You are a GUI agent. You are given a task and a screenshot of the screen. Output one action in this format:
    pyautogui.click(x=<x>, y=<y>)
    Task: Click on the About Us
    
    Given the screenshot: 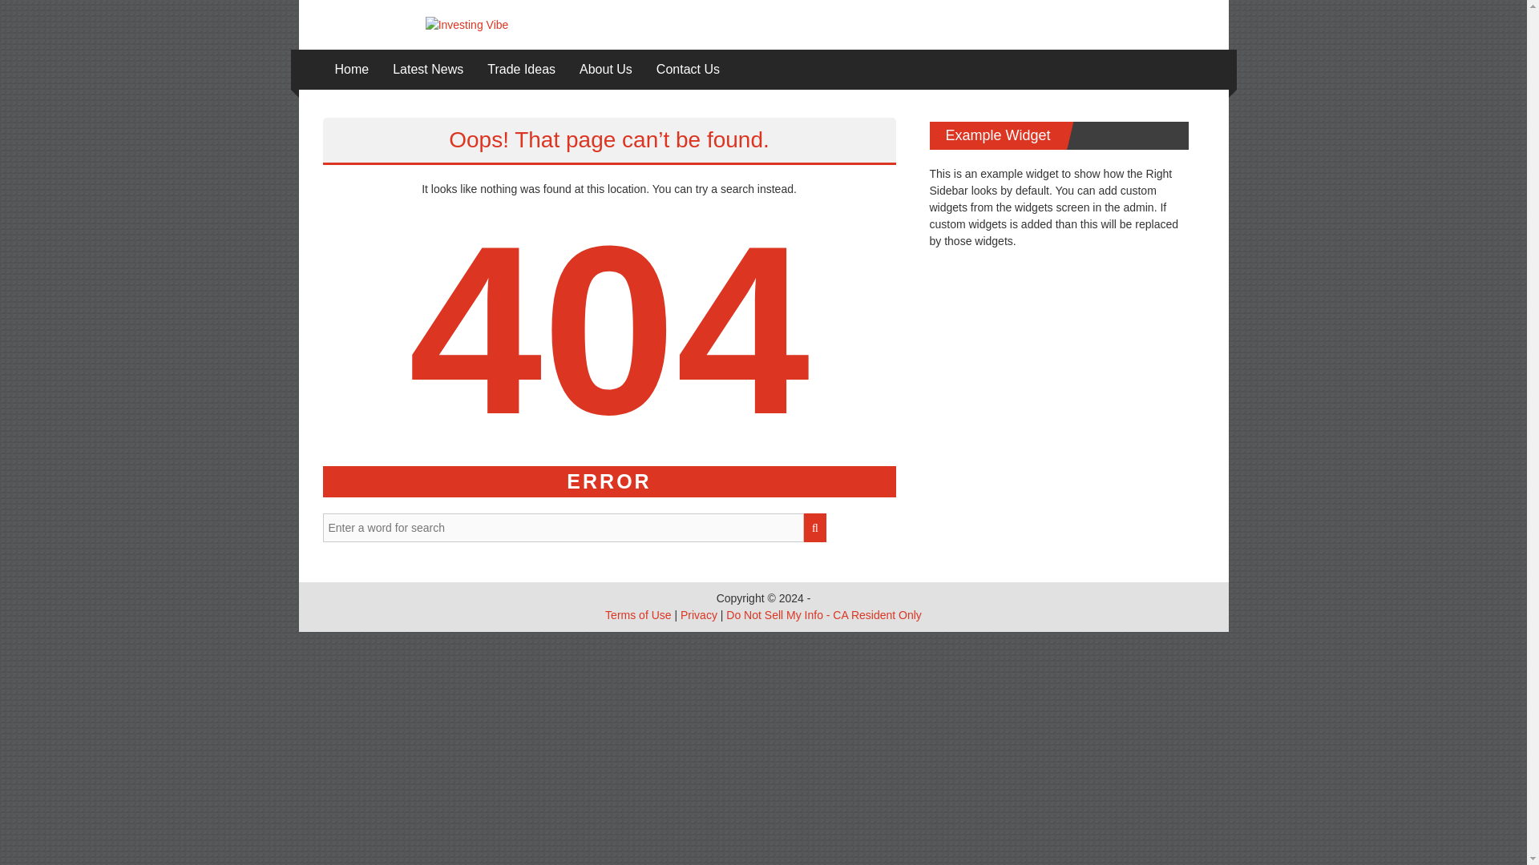 What is the action you would take?
    pyautogui.click(x=606, y=69)
    